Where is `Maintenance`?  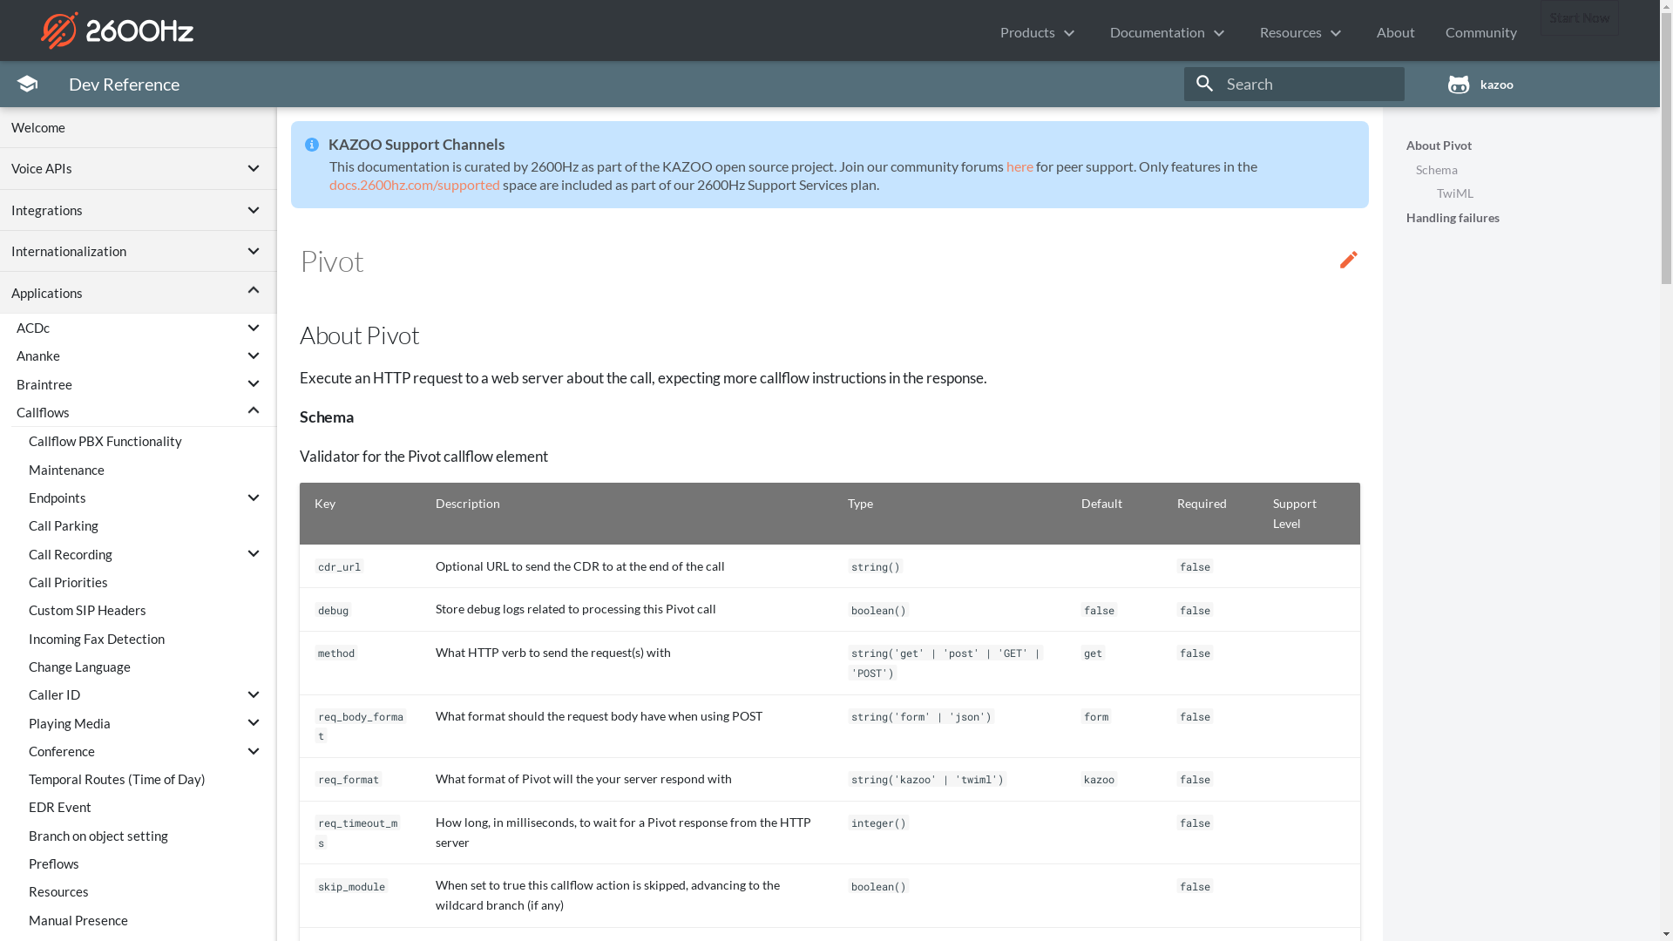 Maintenance is located at coordinates (150, 469).